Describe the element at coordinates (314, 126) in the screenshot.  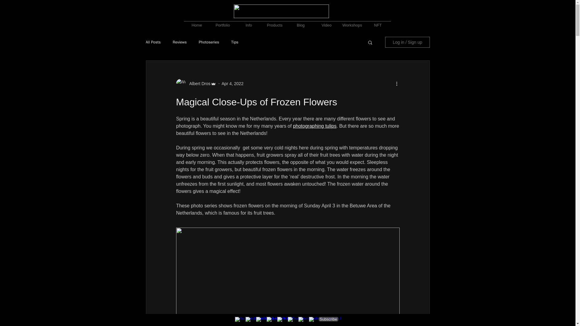
I see `photographing tulips` at that location.